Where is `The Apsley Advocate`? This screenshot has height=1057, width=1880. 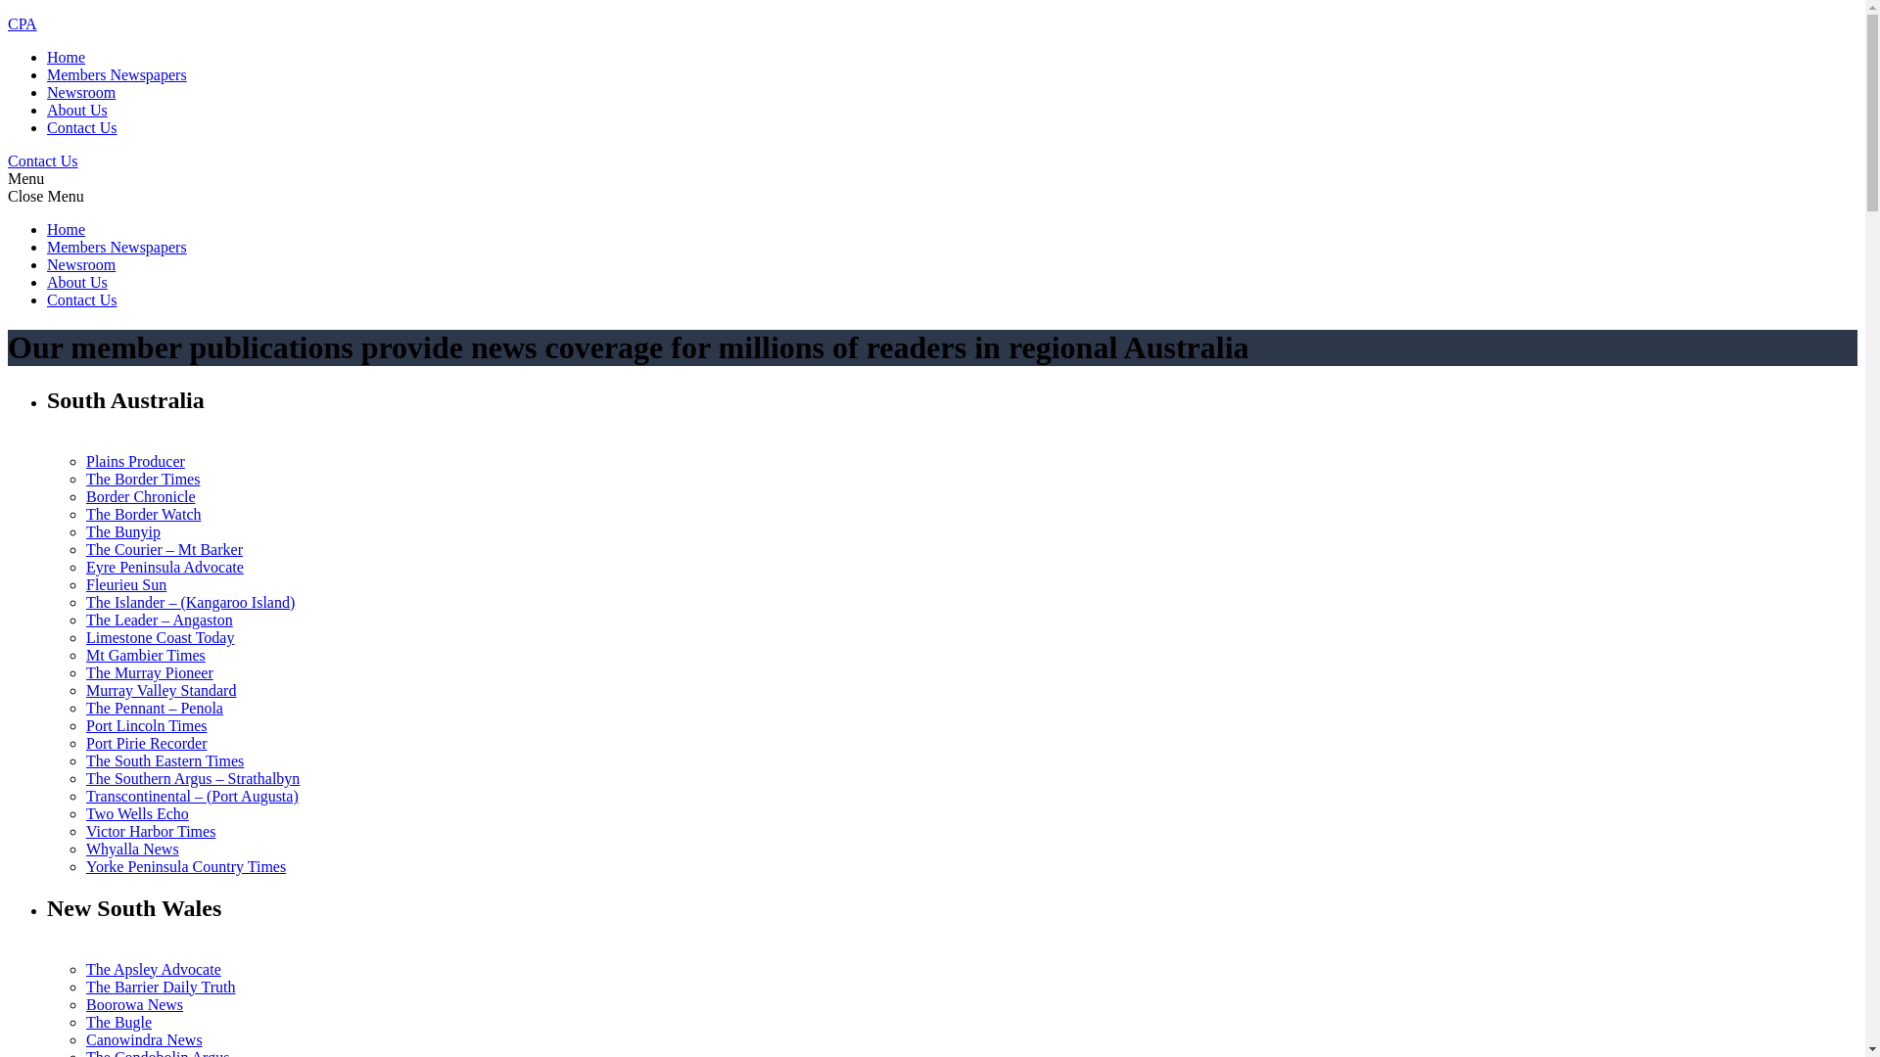
The Apsley Advocate is located at coordinates (154, 969).